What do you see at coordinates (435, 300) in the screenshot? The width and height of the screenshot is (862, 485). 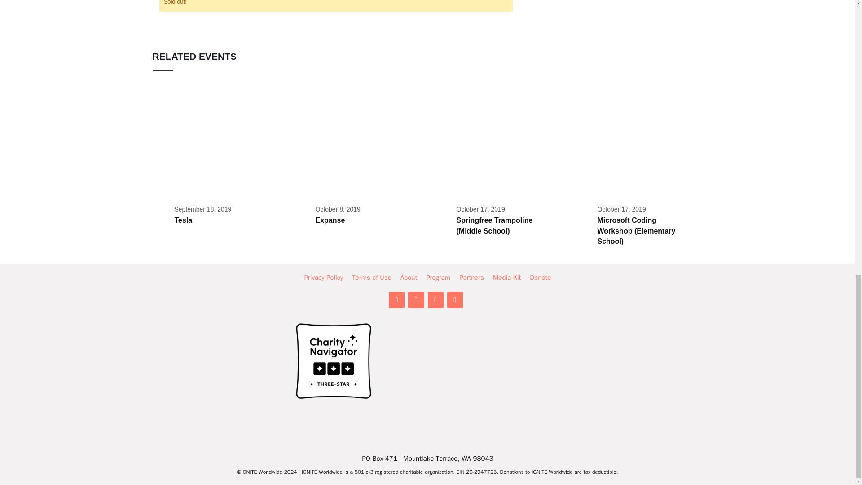 I see `Instagram` at bounding box center [435, 300].